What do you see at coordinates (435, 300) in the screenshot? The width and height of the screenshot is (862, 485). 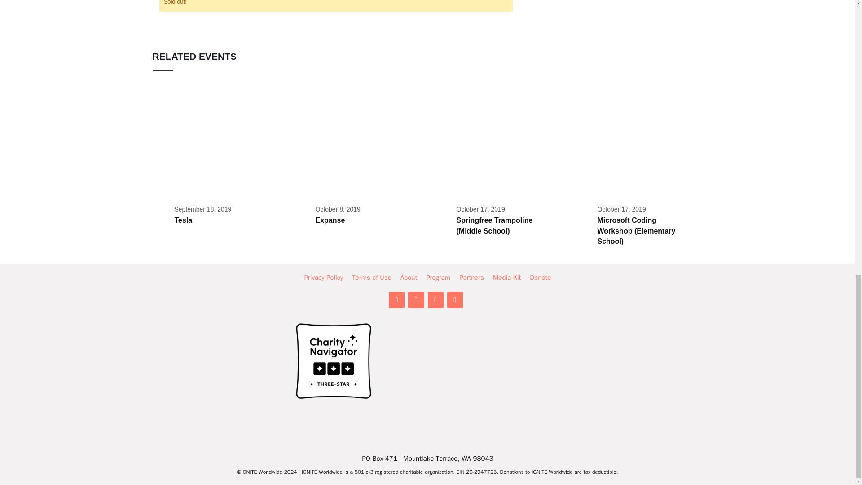 I see `Instagram` at bounding box center [435, 300].